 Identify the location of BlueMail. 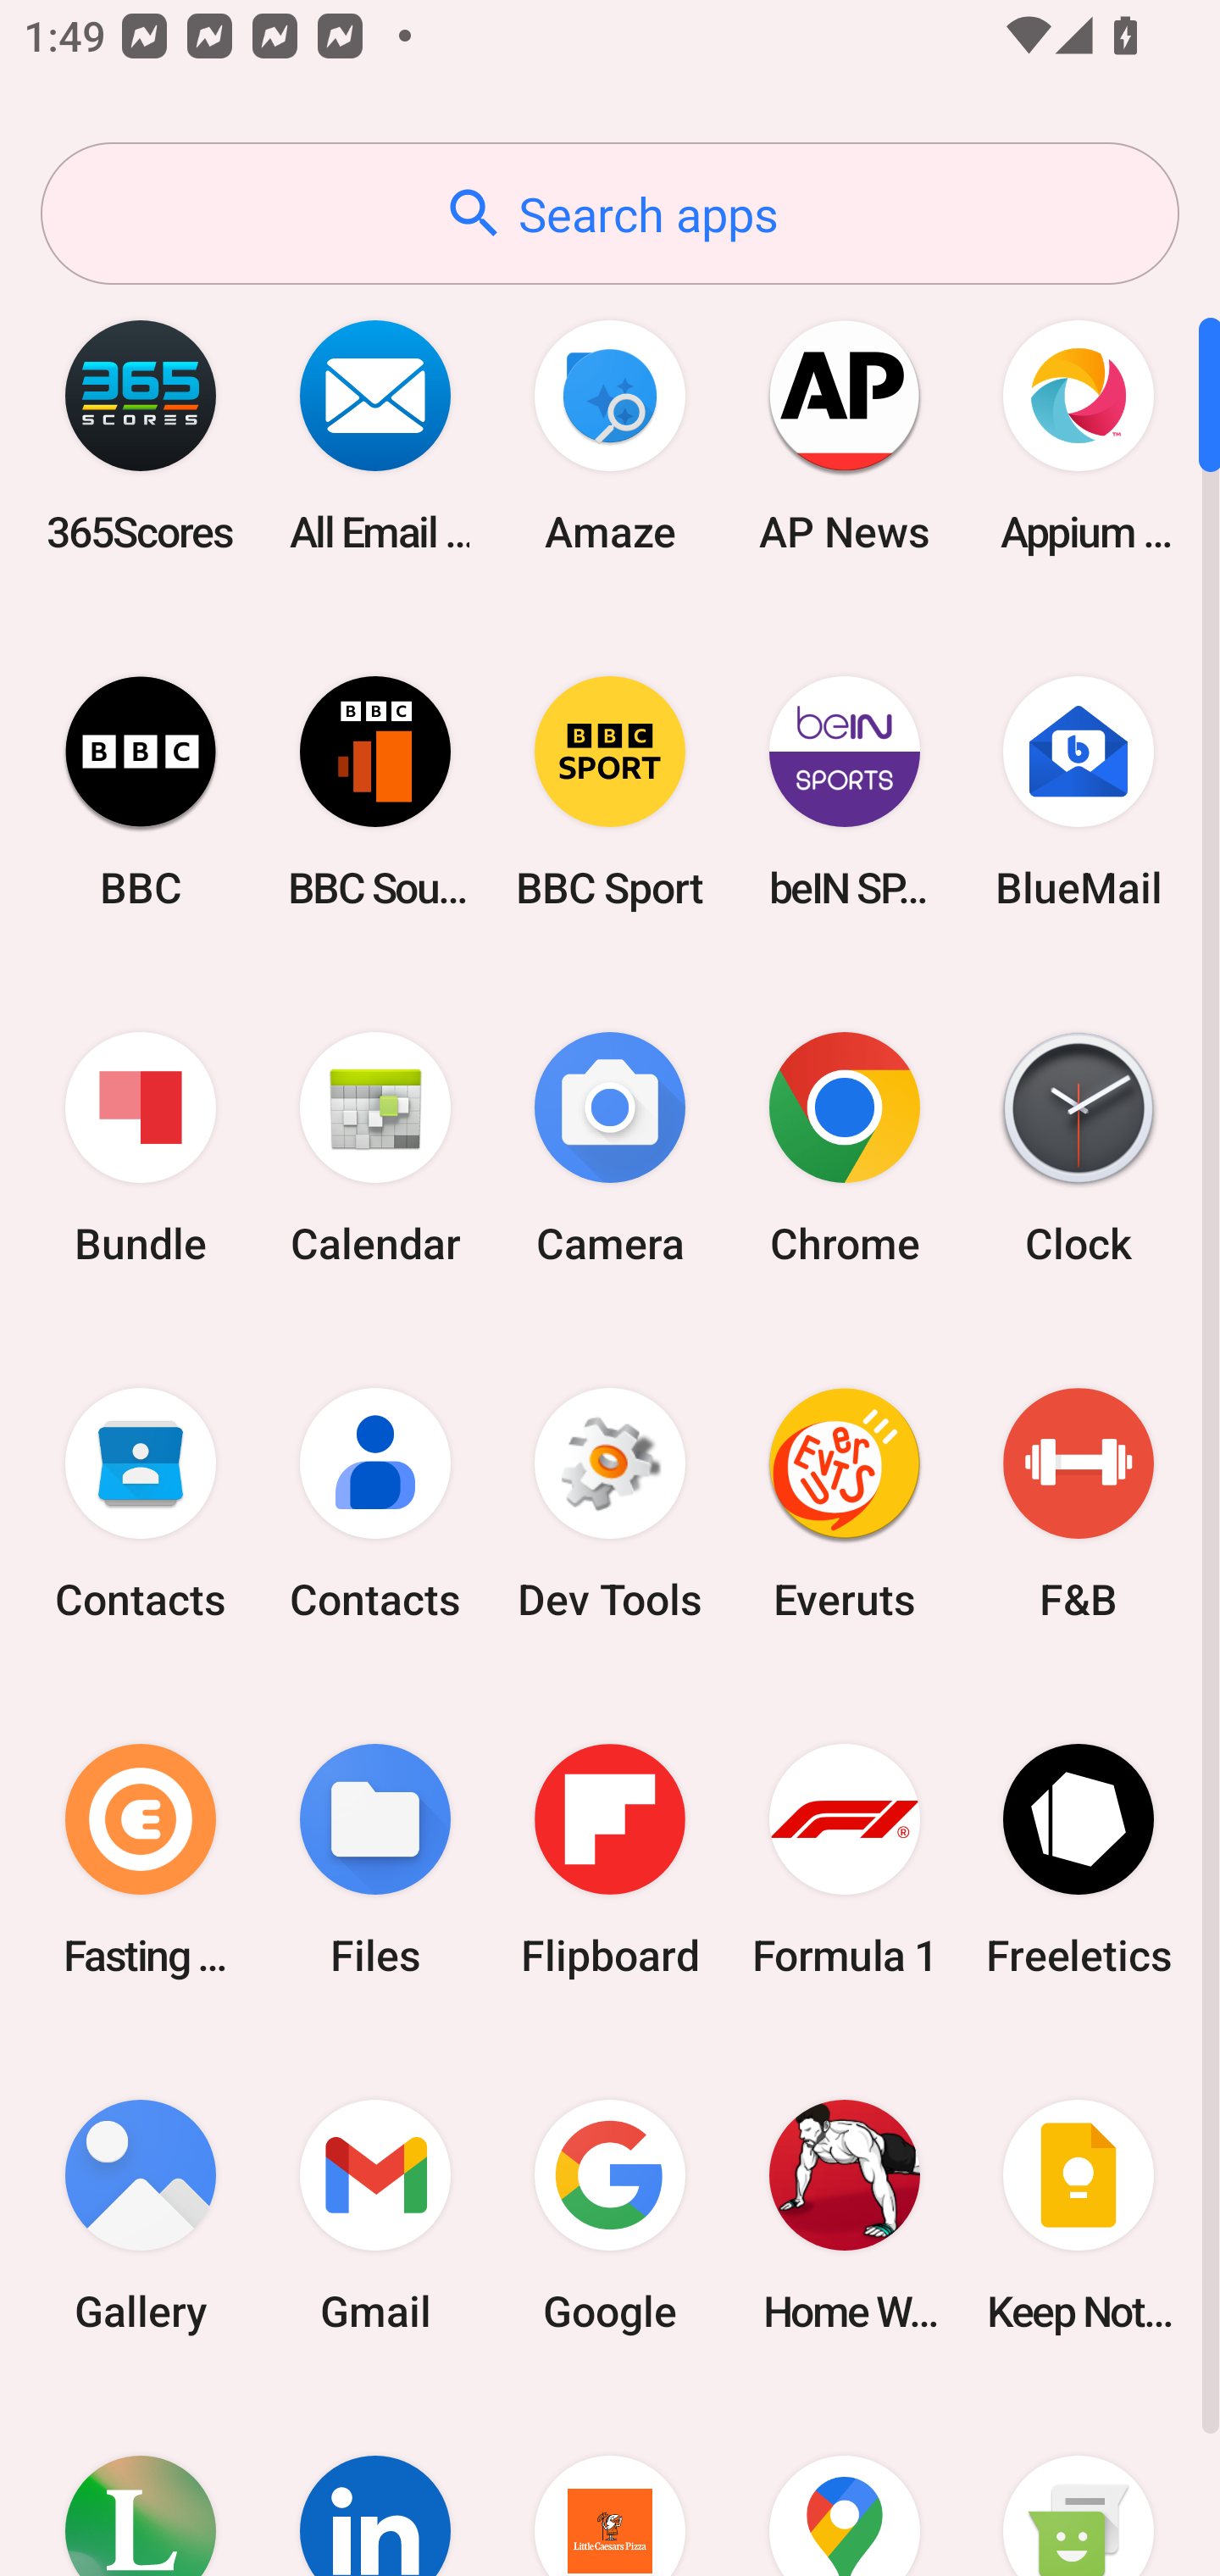
(1079, 791).